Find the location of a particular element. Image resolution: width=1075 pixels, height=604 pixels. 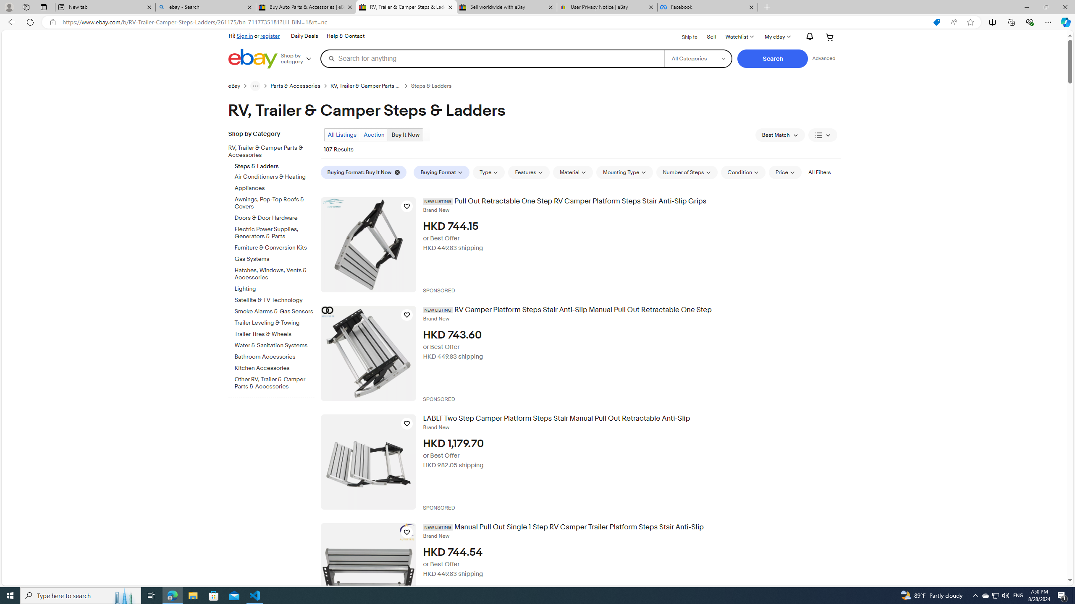

Trailer Tires & Wheels is located at coordinates (275, 333).